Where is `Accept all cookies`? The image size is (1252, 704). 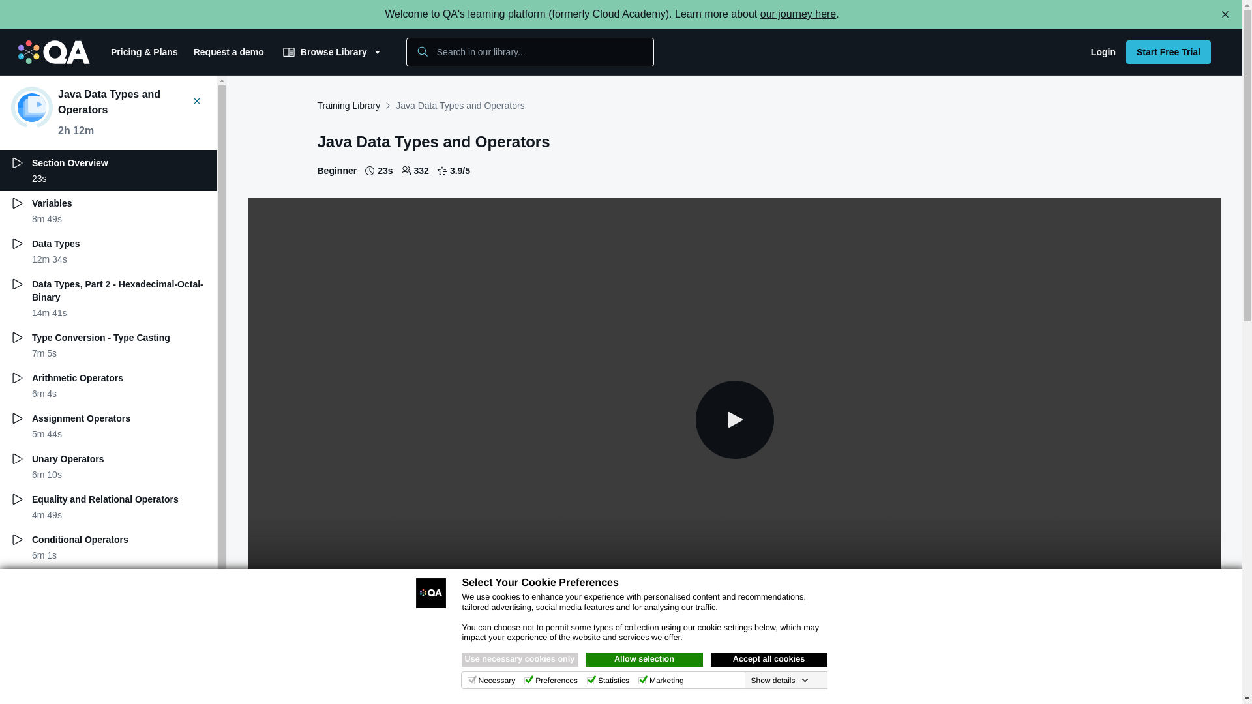 Accept all cookies is located at coordinates (769, 660).